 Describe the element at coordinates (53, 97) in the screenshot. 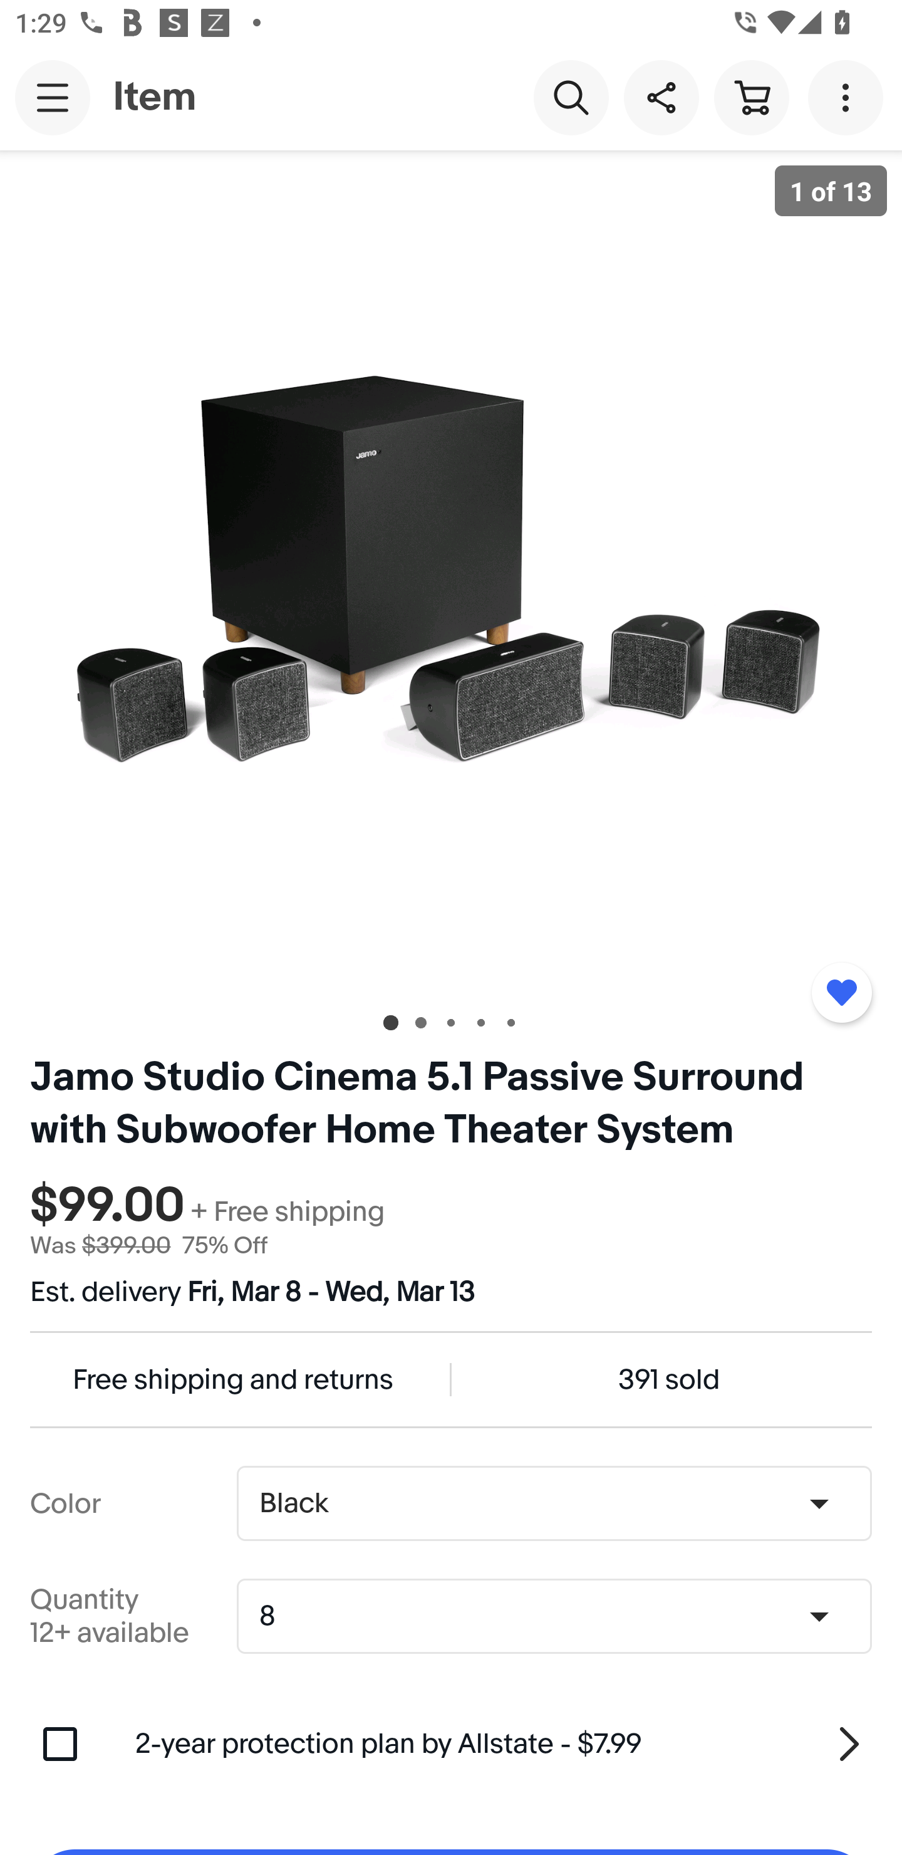

I see `Main navigation, open` at that location.